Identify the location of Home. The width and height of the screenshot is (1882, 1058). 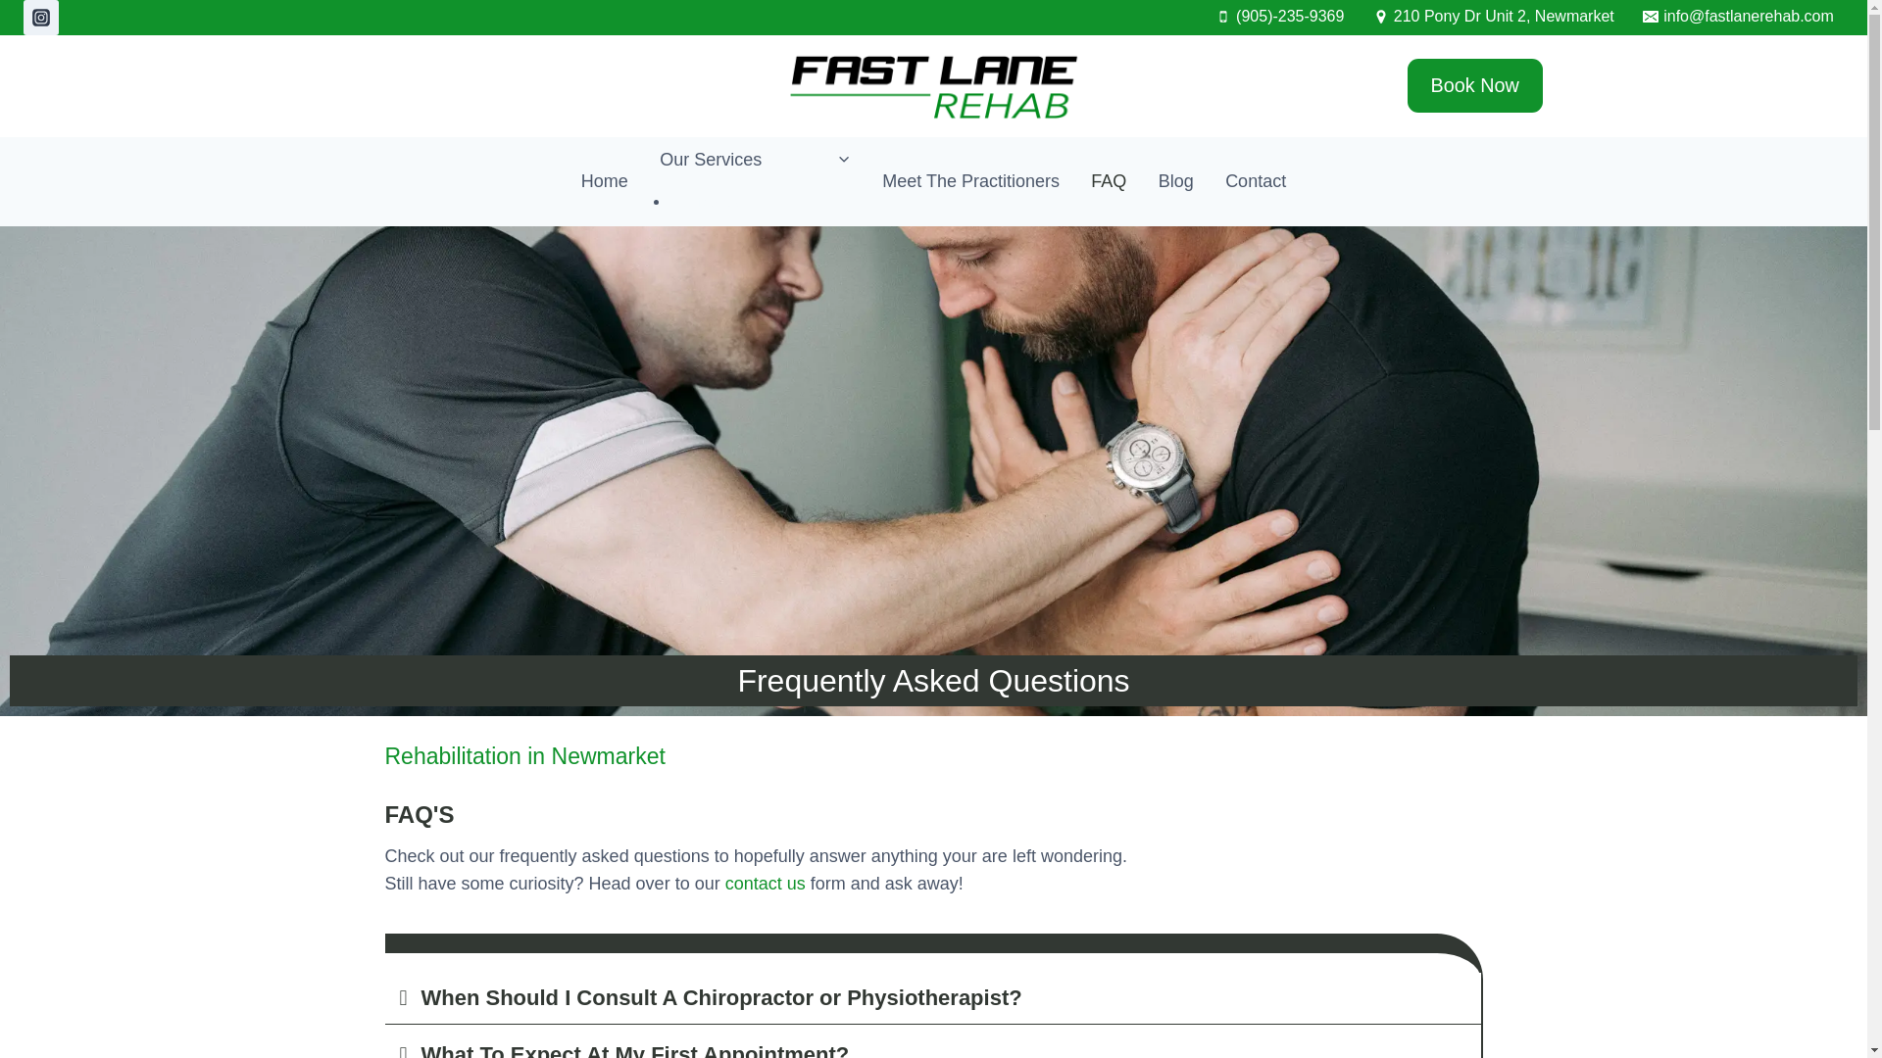
(604, 182).